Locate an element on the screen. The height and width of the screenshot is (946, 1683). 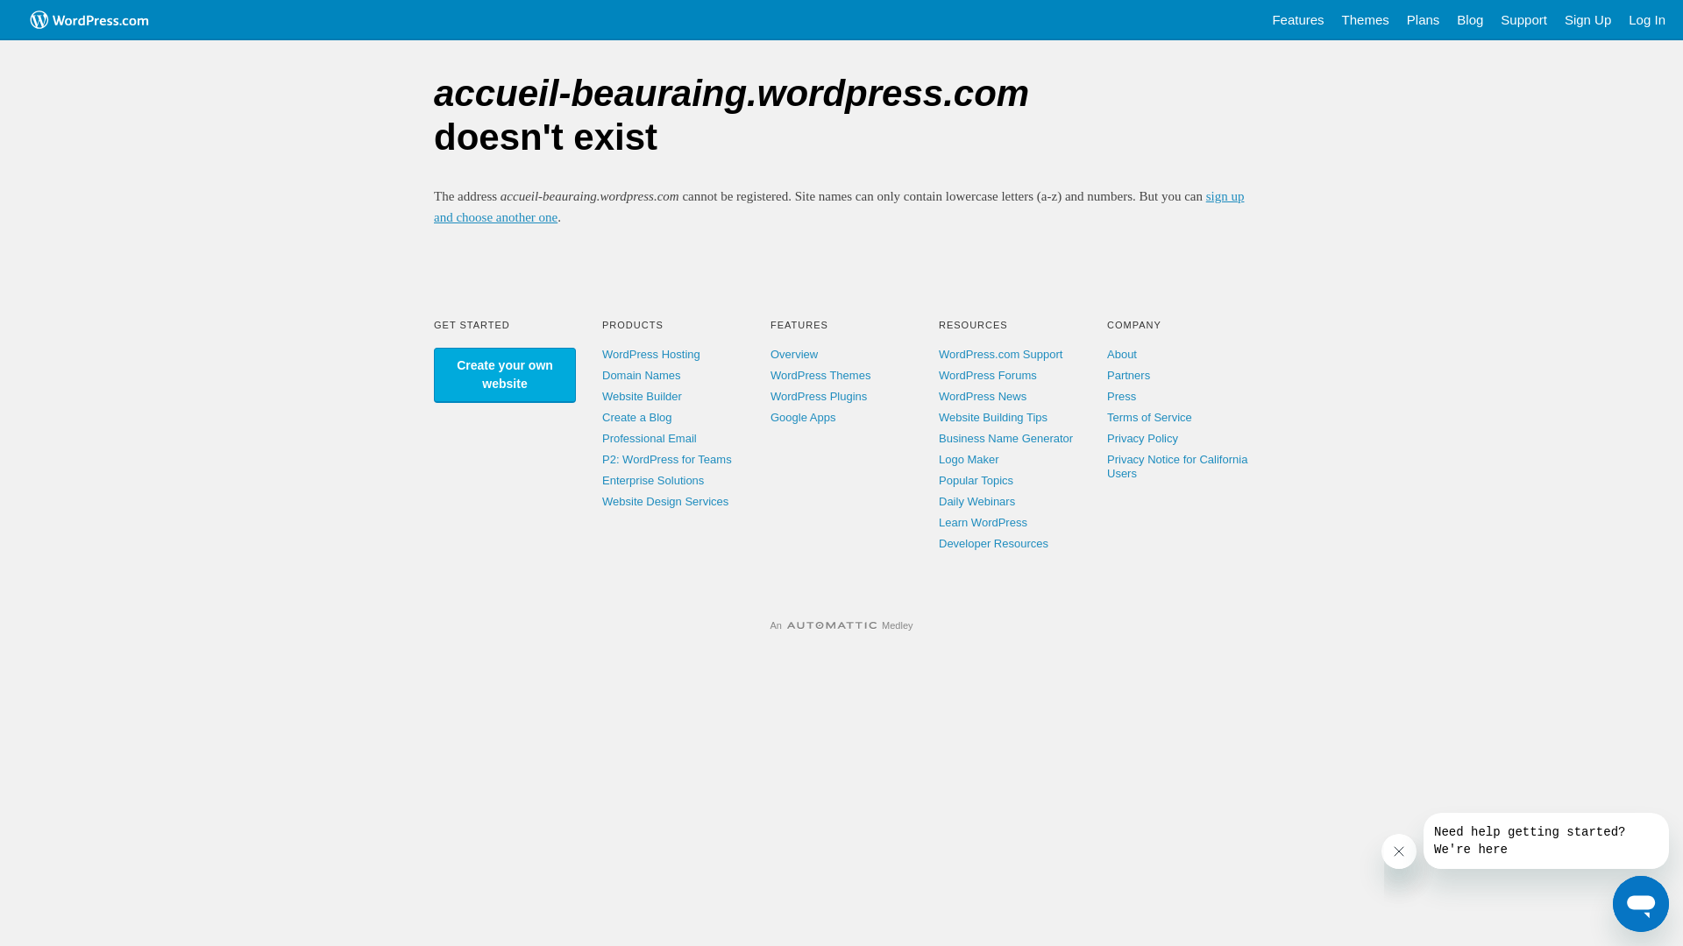
About is located at coordinates (1122, 354).